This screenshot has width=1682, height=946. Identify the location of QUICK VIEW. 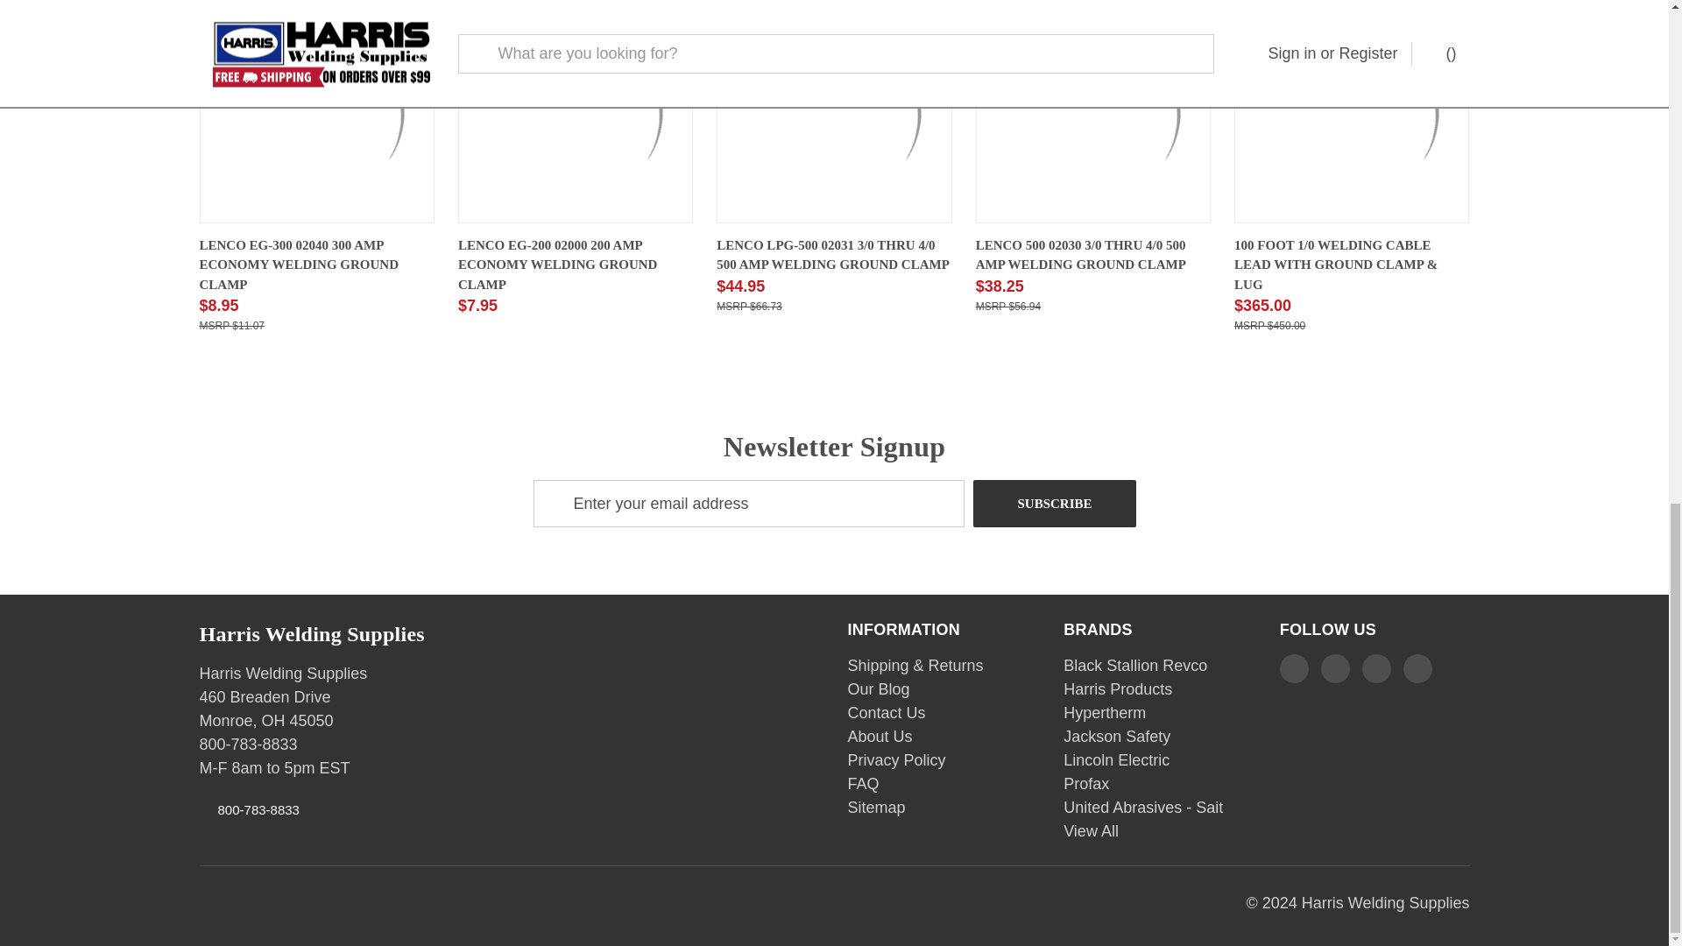
(1032, 236).